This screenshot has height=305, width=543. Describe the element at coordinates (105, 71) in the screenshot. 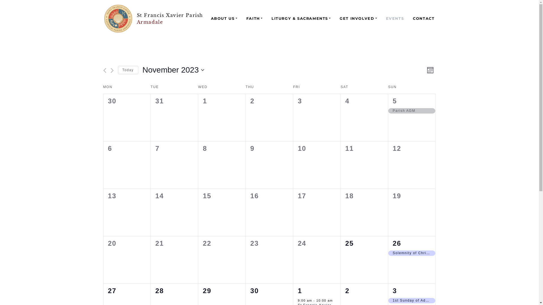

I see `Previous month` at that location.